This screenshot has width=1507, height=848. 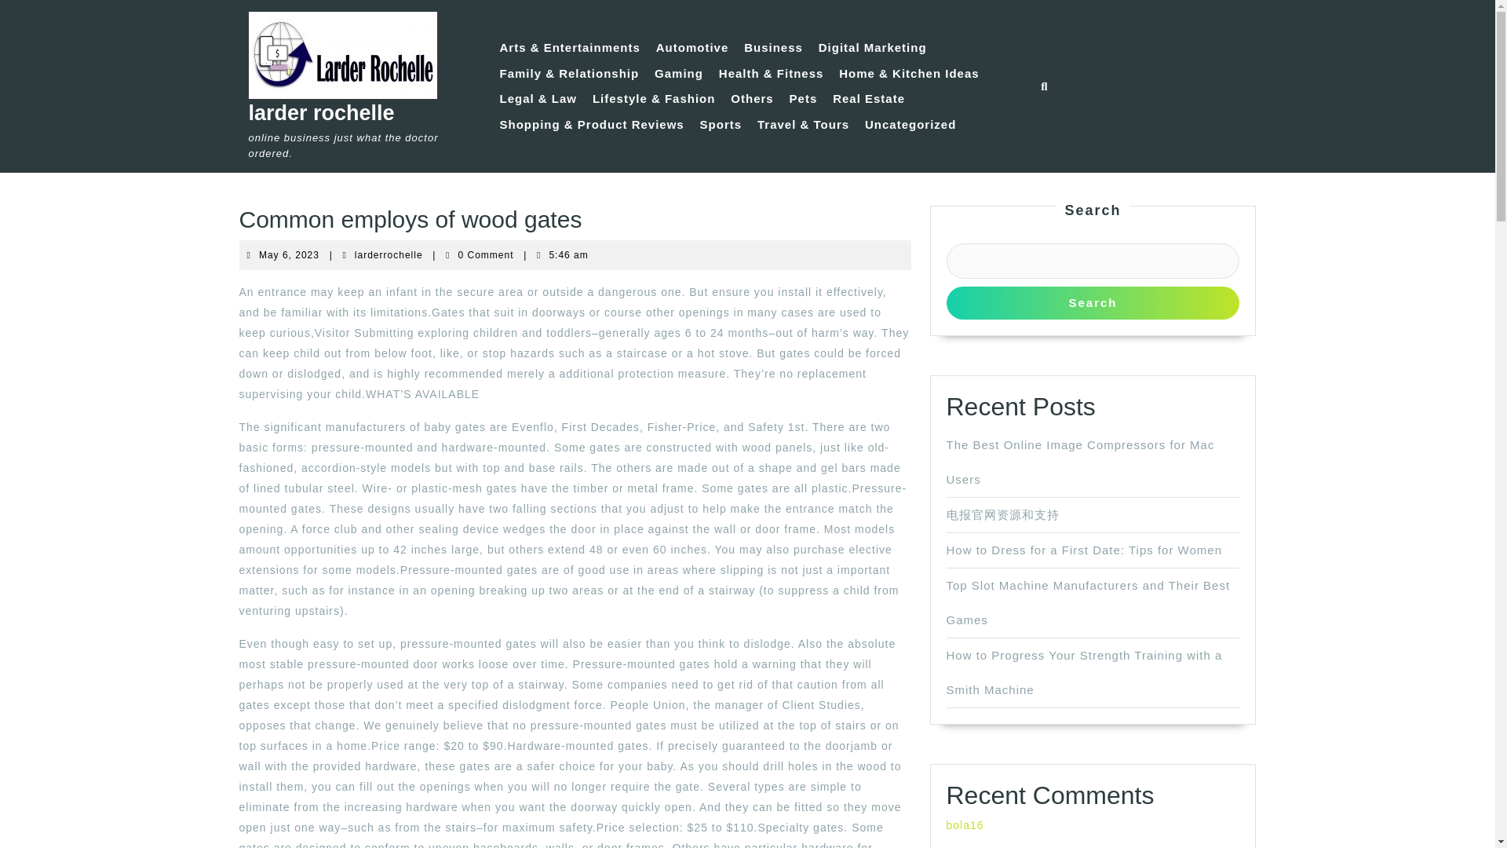 What do you see at coordinates (692, 48) in the screenshot?
I see `Automotive` at bounding box center [692, 48].